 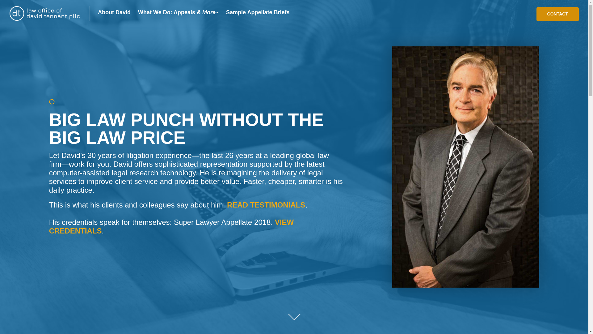 What do you see at coordinates (292, 312) in the screenshot?
I see `Scroll to Content` at bounding box center [292, 312].